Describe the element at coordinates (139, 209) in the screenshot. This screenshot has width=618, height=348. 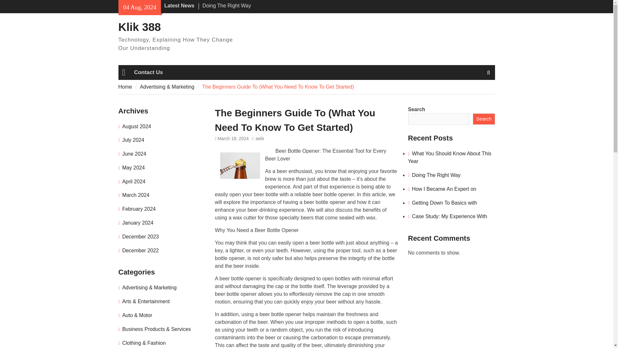
I see `February 2024` at that location.